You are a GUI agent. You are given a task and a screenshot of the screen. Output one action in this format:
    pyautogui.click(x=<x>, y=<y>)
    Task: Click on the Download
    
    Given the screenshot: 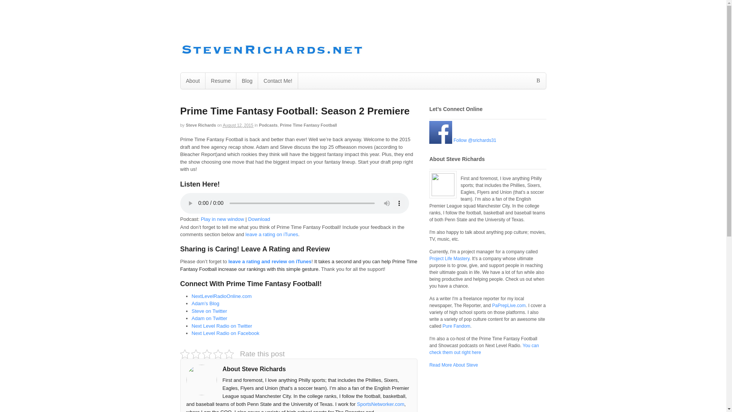 What is the action you would take?
    pyautogui.click(x=259, y=219)
    